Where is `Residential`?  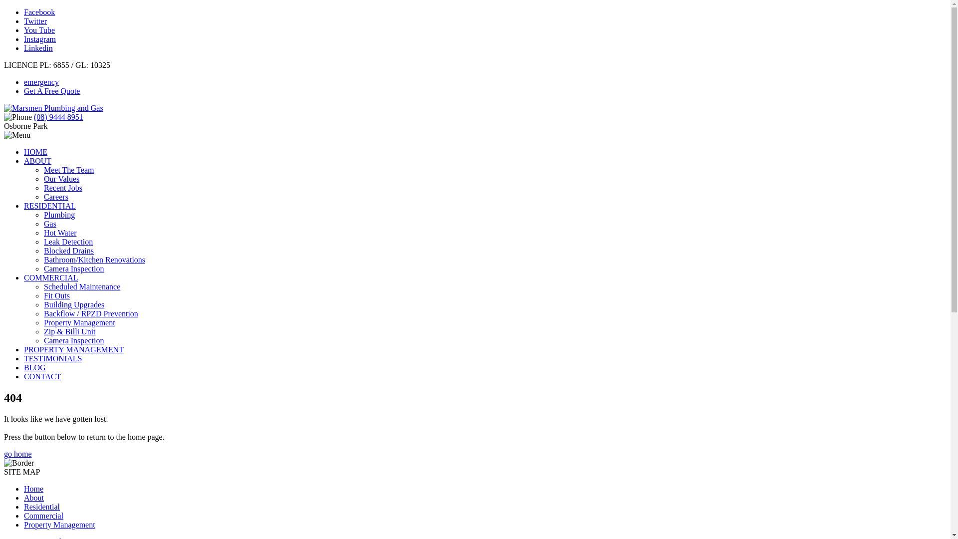 Residential is located at coordinates (42, 507).